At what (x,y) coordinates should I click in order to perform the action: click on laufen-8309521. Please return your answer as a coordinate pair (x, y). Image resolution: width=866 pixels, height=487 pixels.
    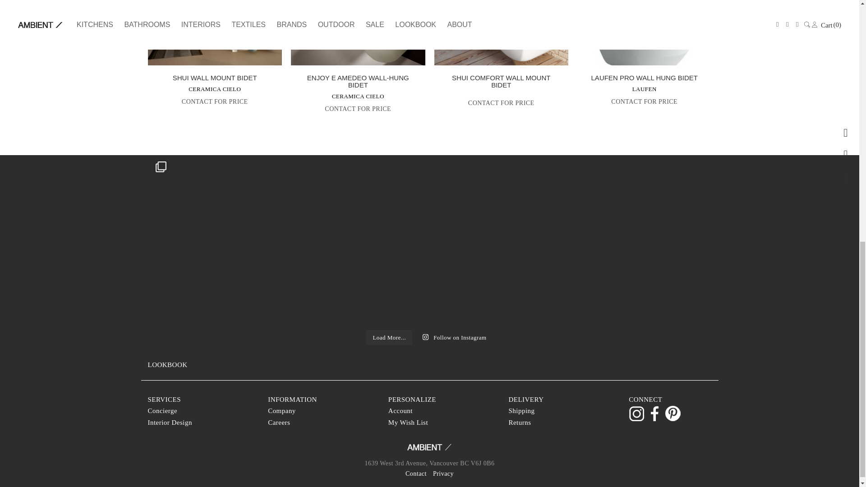
    Looking at the image, I should click on (645, 32).